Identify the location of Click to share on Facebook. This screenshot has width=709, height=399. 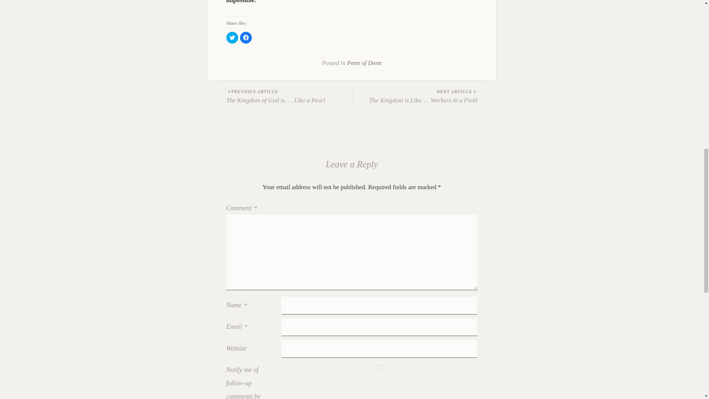
(289, 97).